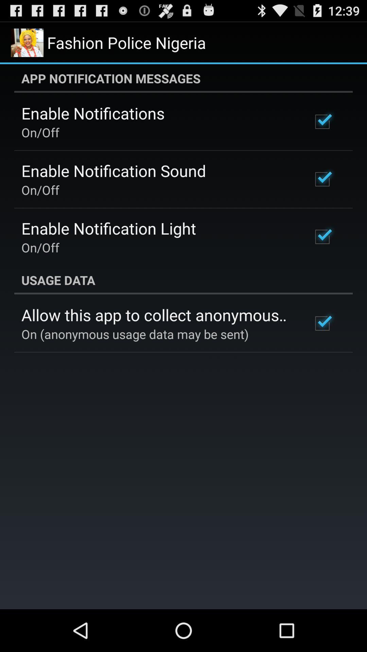 Image resolution: width=367 pixels, height=652 pixels. Describe the element at coordinates (93, 113) in the screenshot. I see `press the enable notifications` at that location.